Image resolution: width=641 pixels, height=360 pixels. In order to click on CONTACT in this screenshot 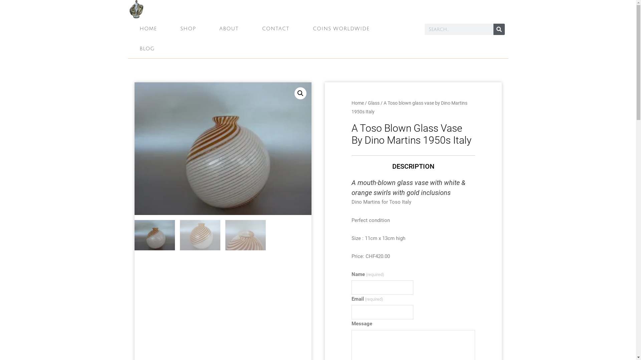, I will do `click(276, 29)`.